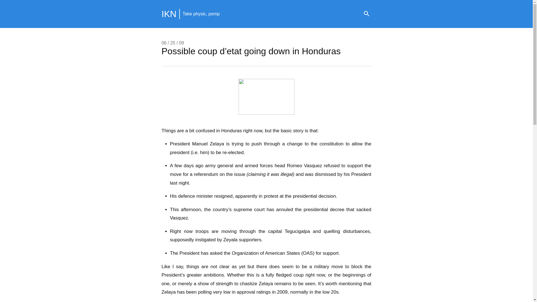 The width and height of the screenshot is (537, 302). I want to click on Search, so click(366, 14).